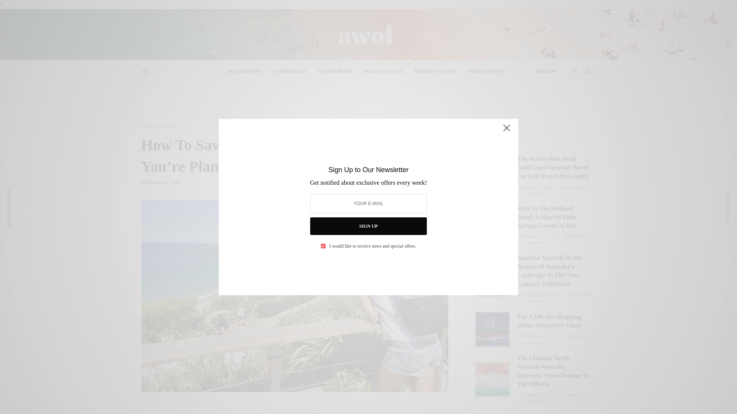 The image size is (737, 414). I want to click on THINGS TO KNOW, so click(435, 71).